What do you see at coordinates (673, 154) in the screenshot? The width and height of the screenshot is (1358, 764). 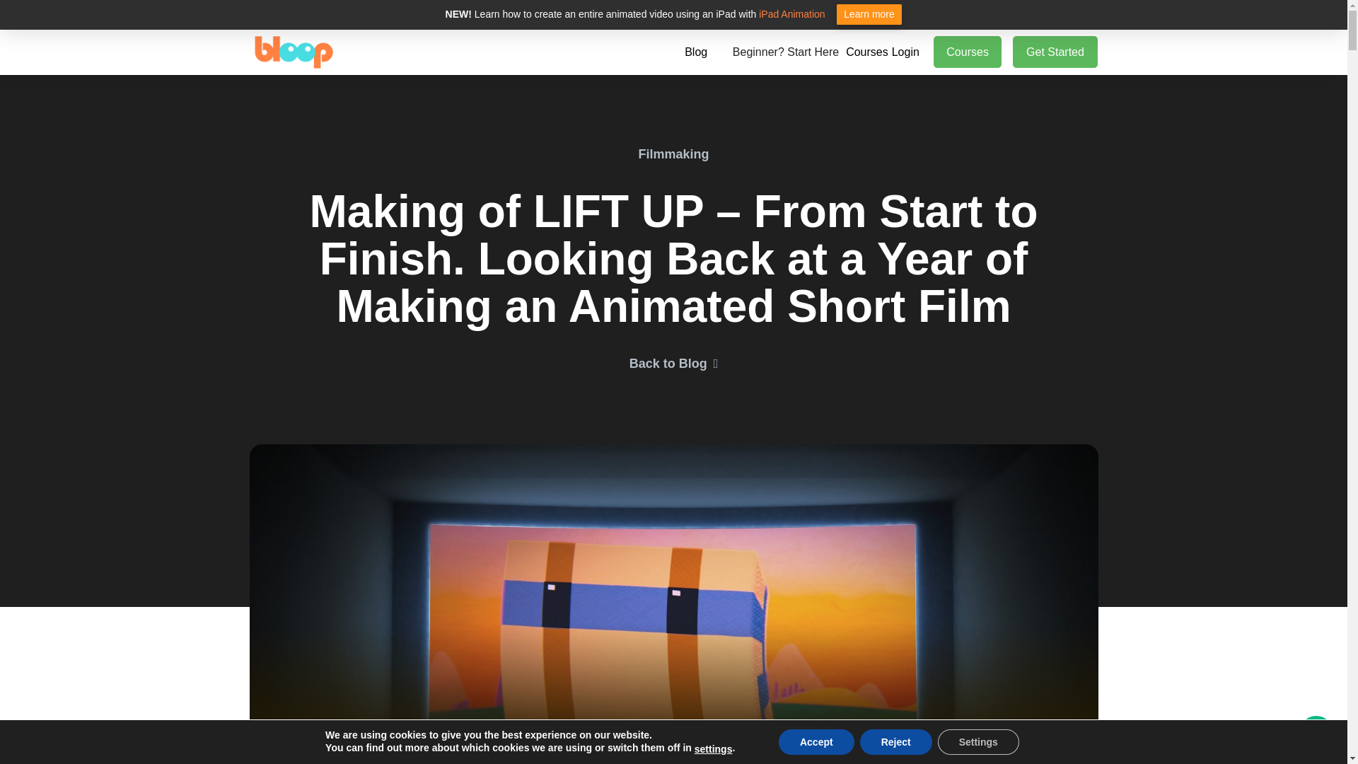 I see `Filmmaking` at bounding box center [673, 154].